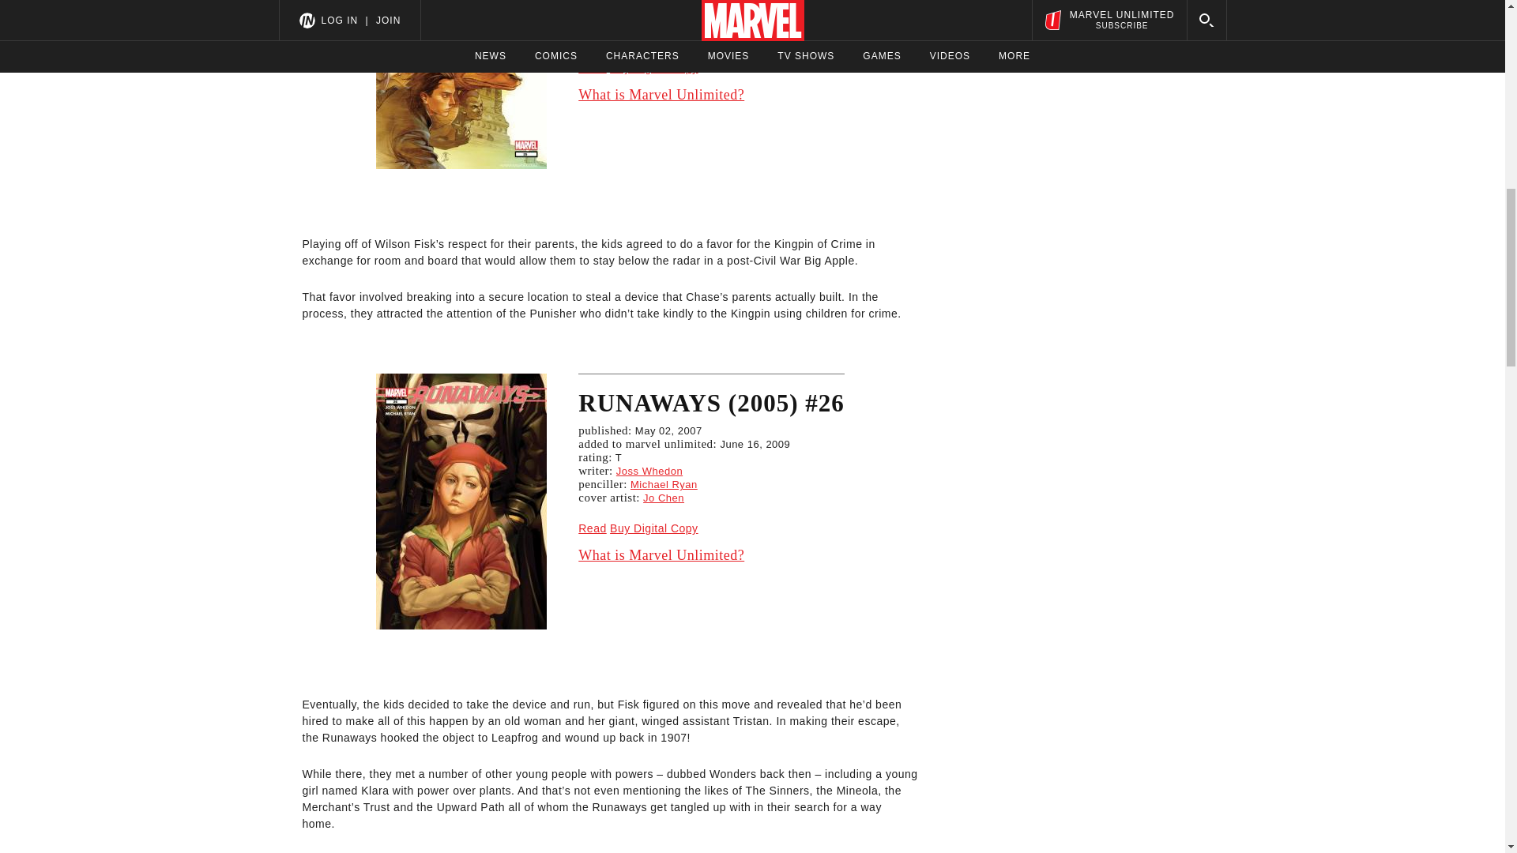  Describe the element at coordinates (664, 498) in the screenshot. I see `Jo Chen` at that location.